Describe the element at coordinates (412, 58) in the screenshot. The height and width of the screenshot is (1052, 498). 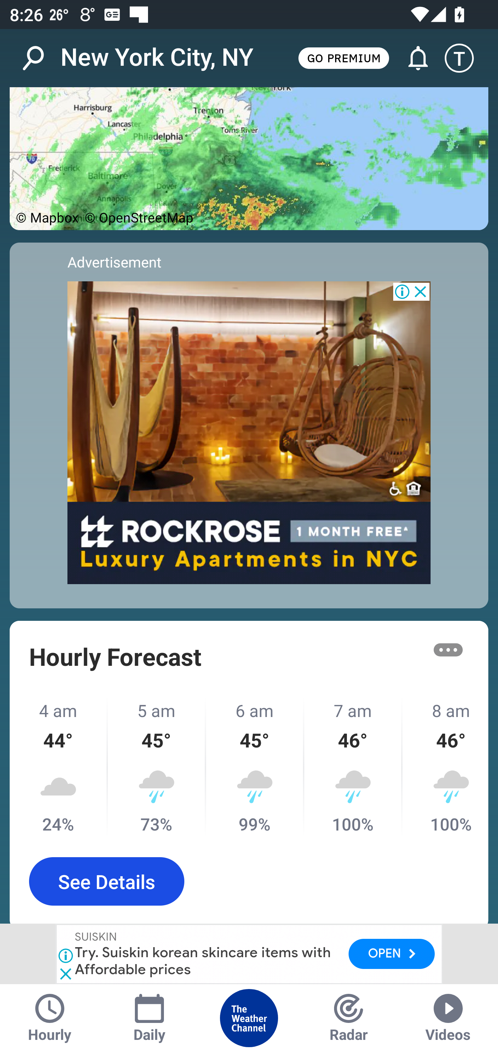
I see `Go to Alerts and Notifications` at that location.